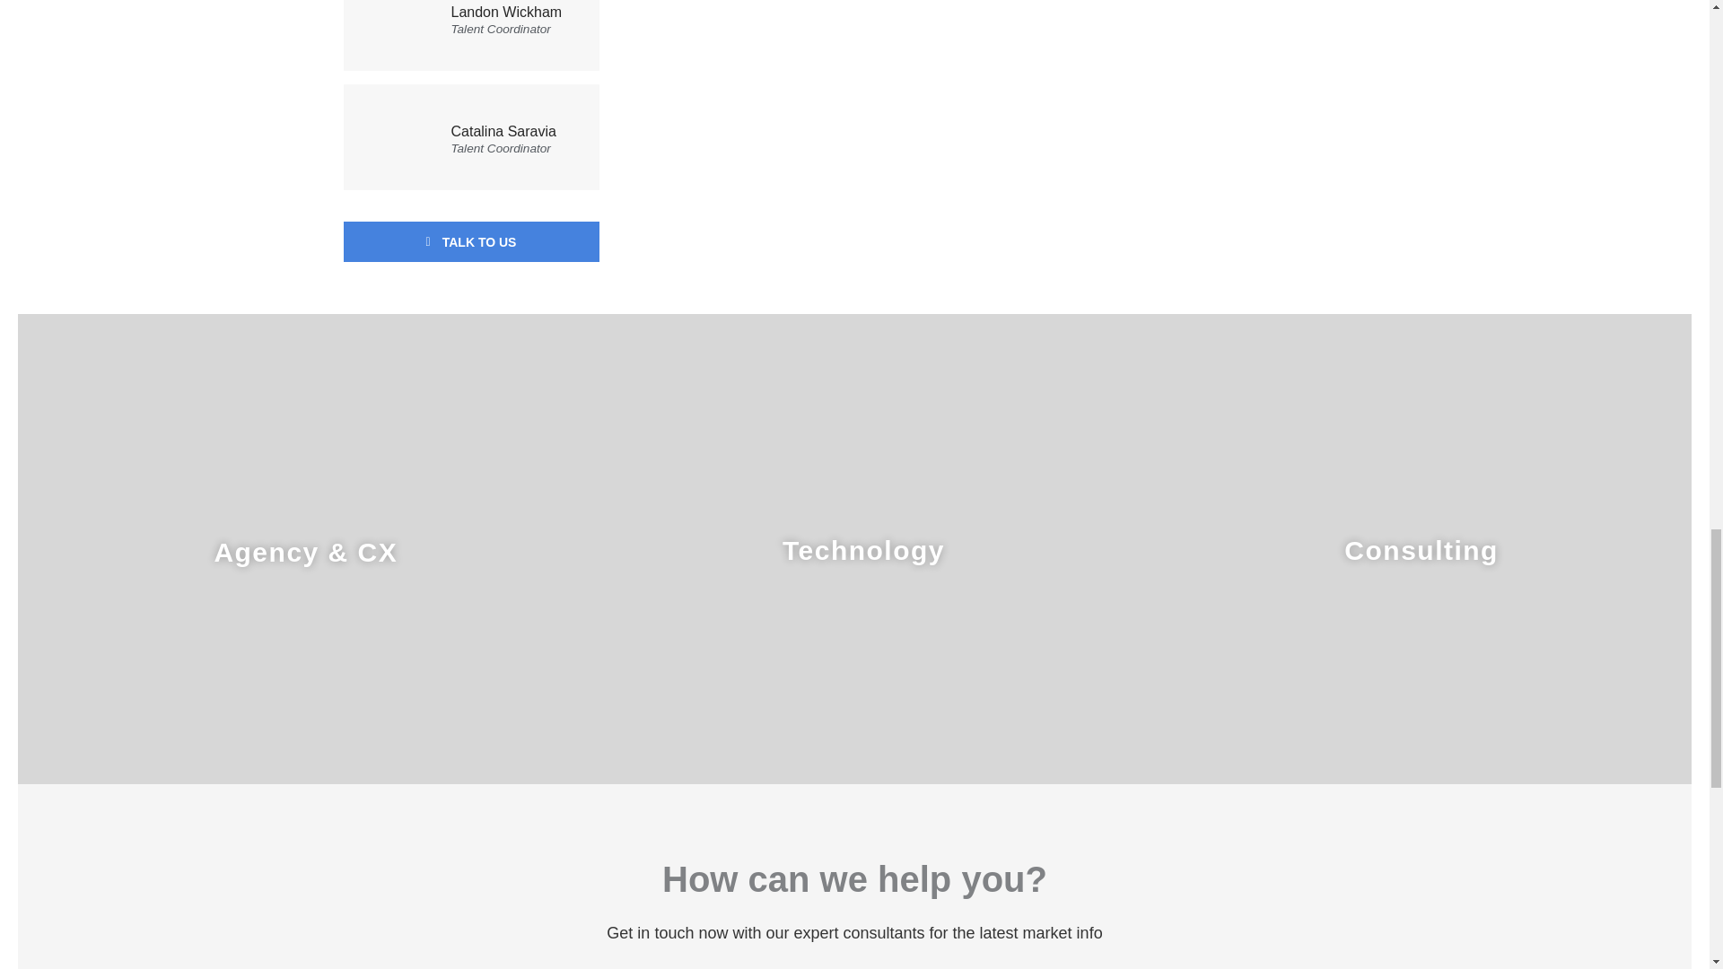 The width and height of the screenshot is (1723, 969). What do you see at coordinates (470, 241) in the screenshot?
I see `TALK TO US` at bounding box center [470, 241].